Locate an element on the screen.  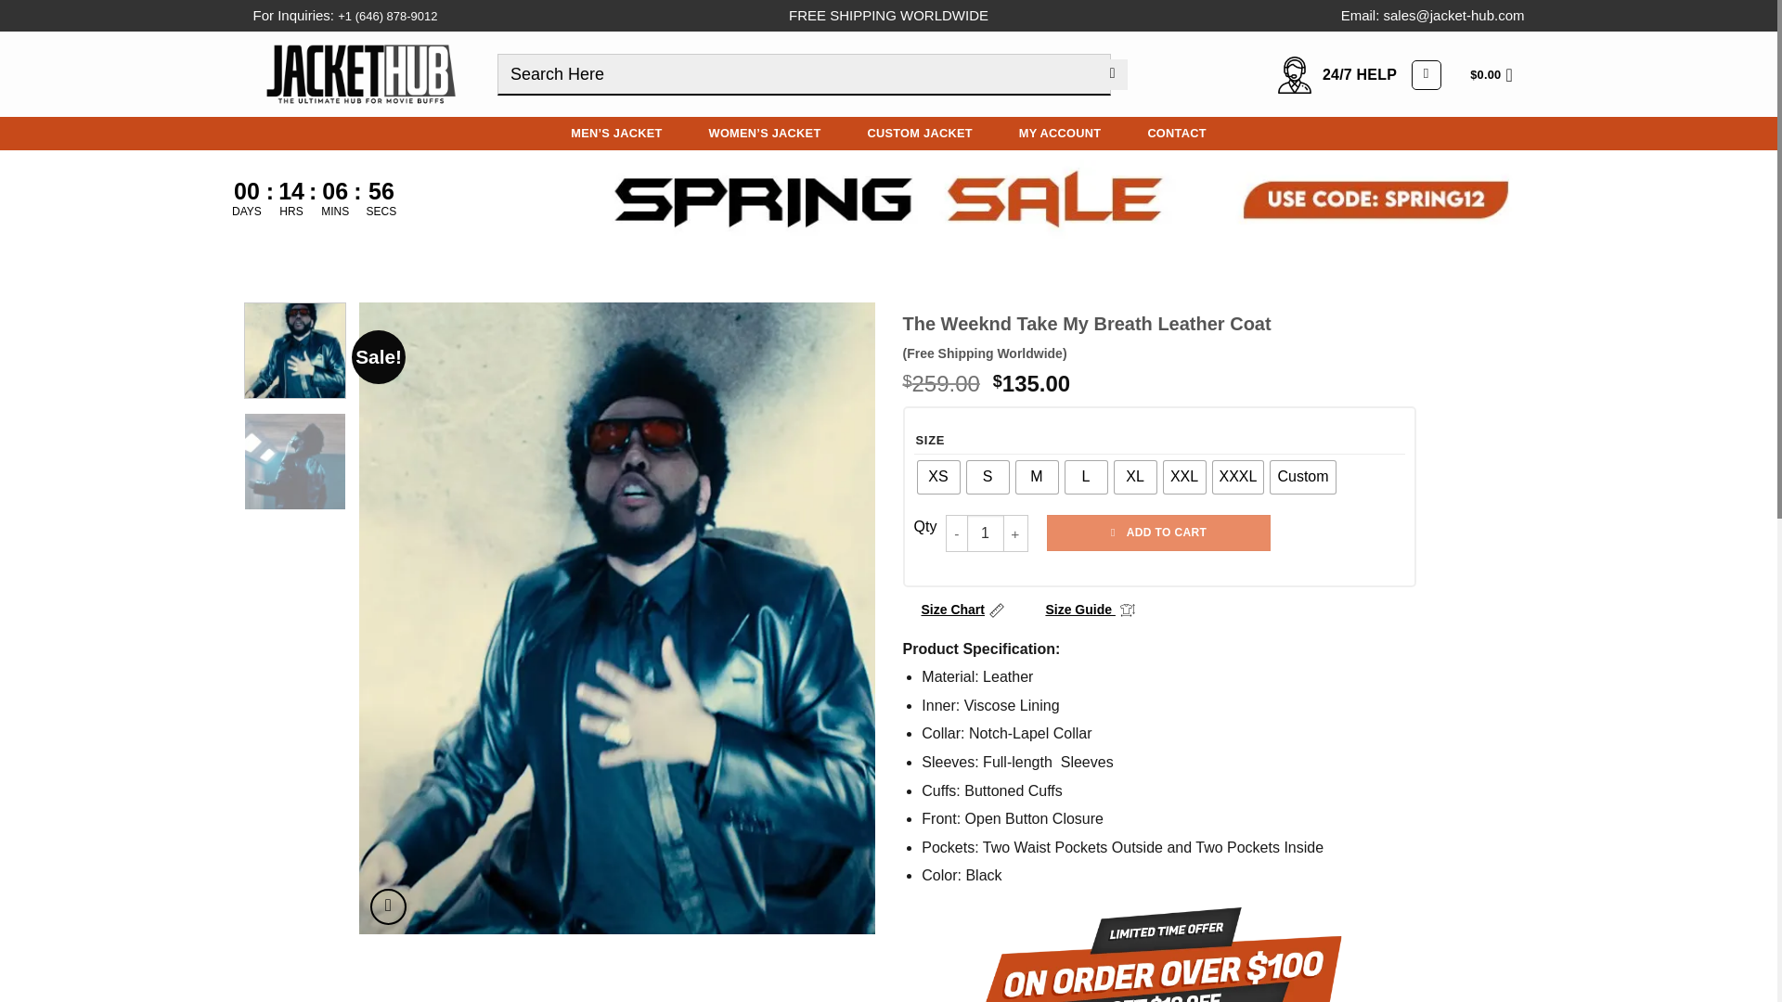
XXL is located at coordinates (1184, 477).